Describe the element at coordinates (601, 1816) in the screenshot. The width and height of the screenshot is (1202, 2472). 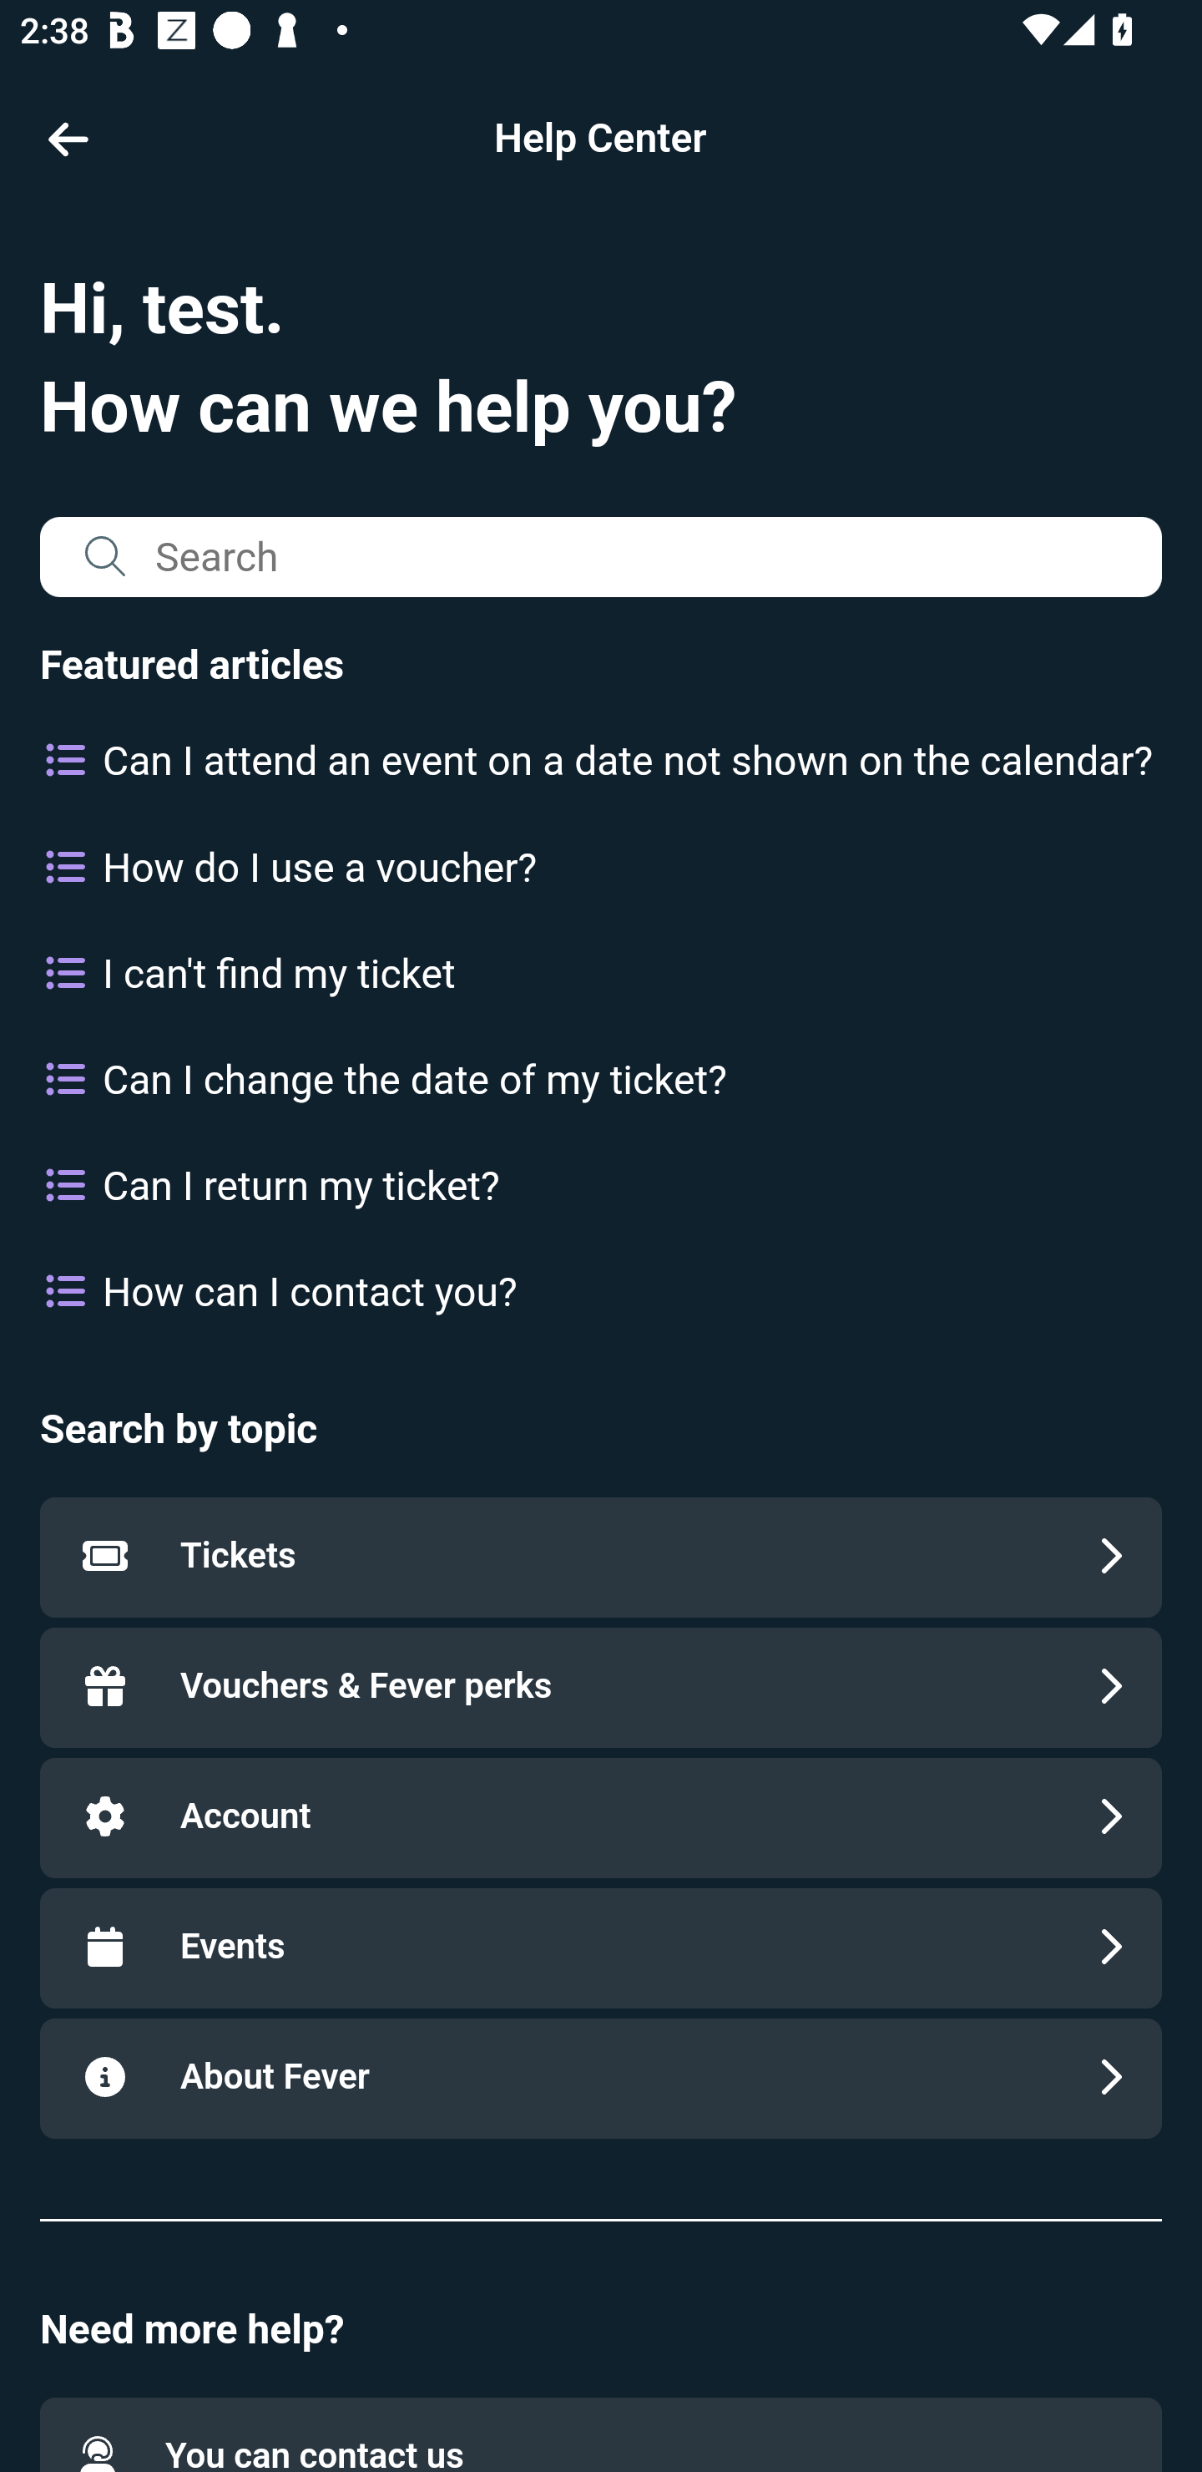
I see `Account` at that location.